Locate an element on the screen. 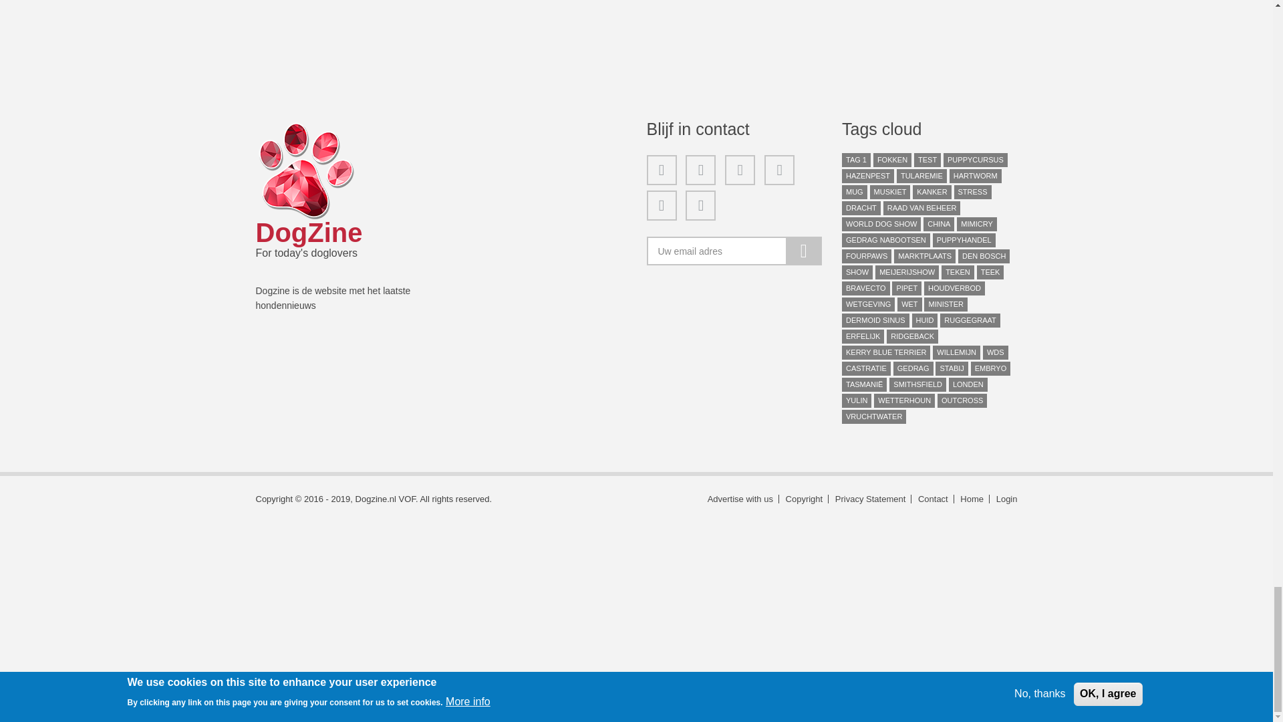 Image resolution: width=1283 pixels, height=722 pixels. Uw email adres is located at coordinates (734, 251).